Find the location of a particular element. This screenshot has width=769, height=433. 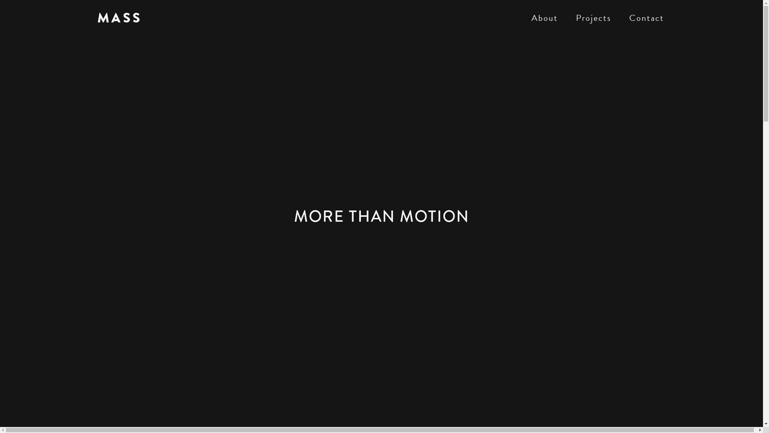

Contact is located at coordinates (646, 18).